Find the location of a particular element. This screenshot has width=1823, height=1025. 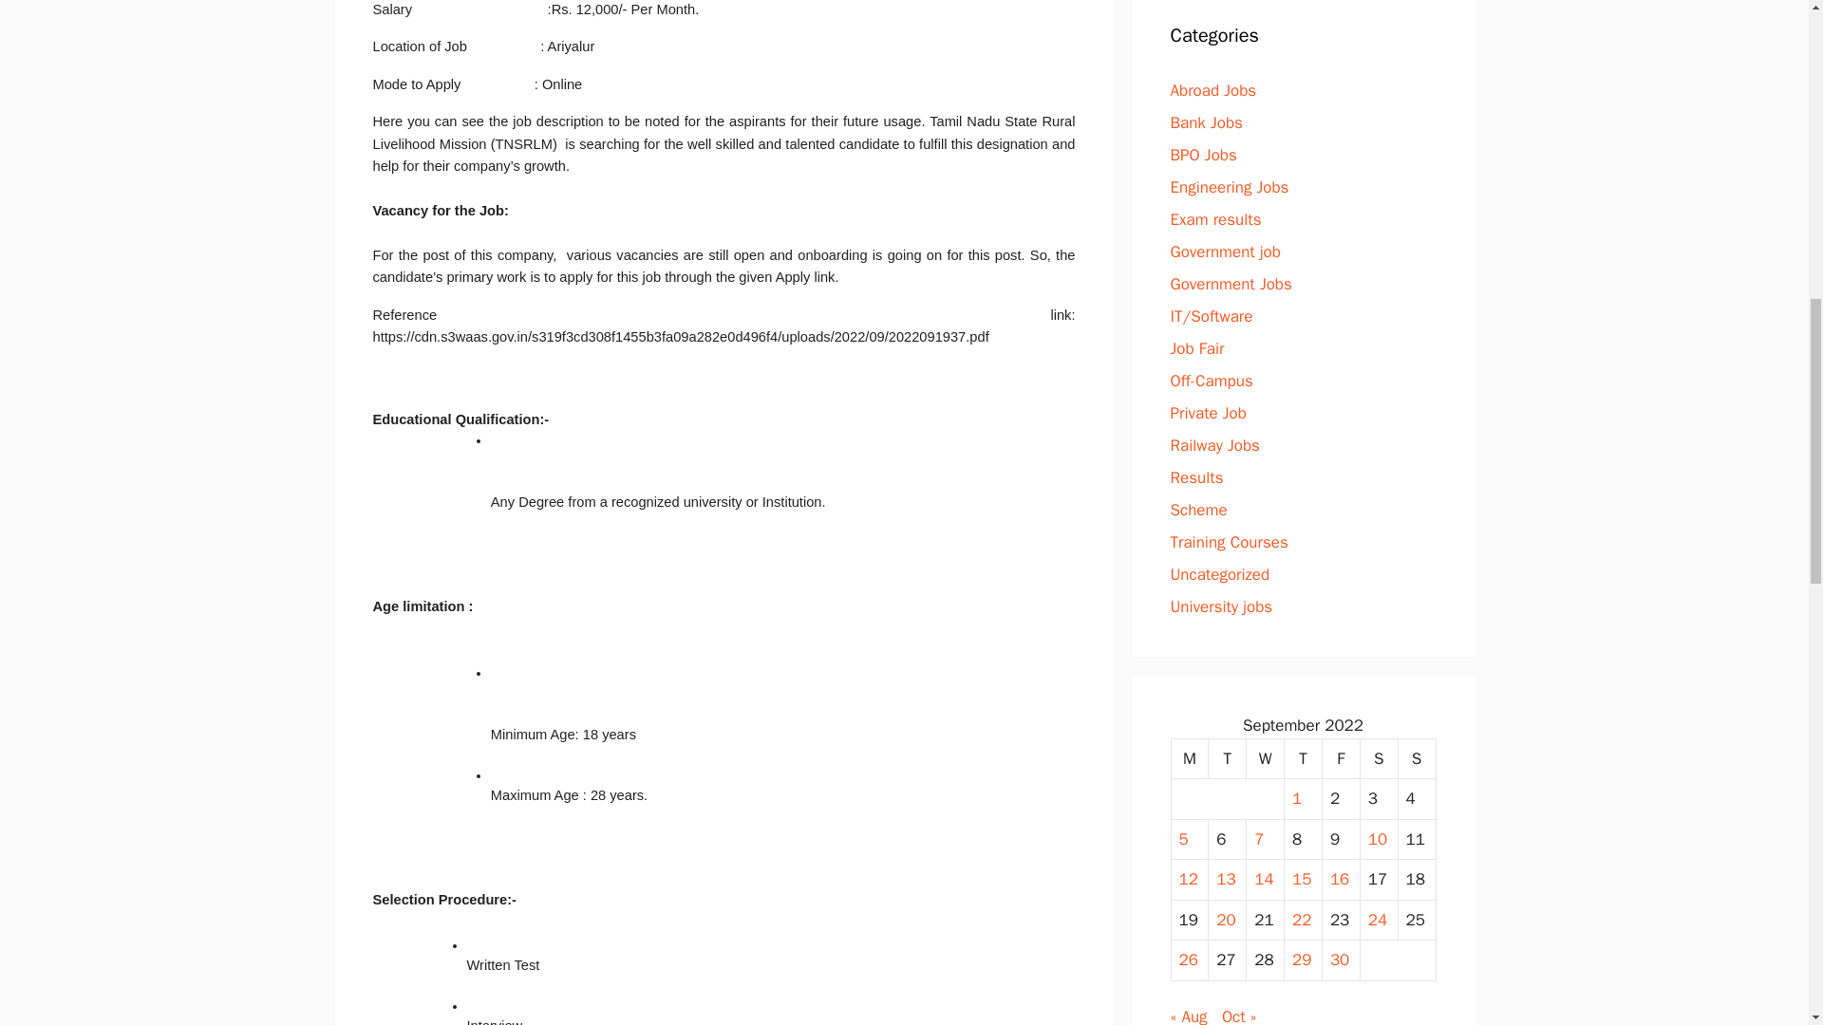

Abroad Jobs is located at coordinates (1212, 89).